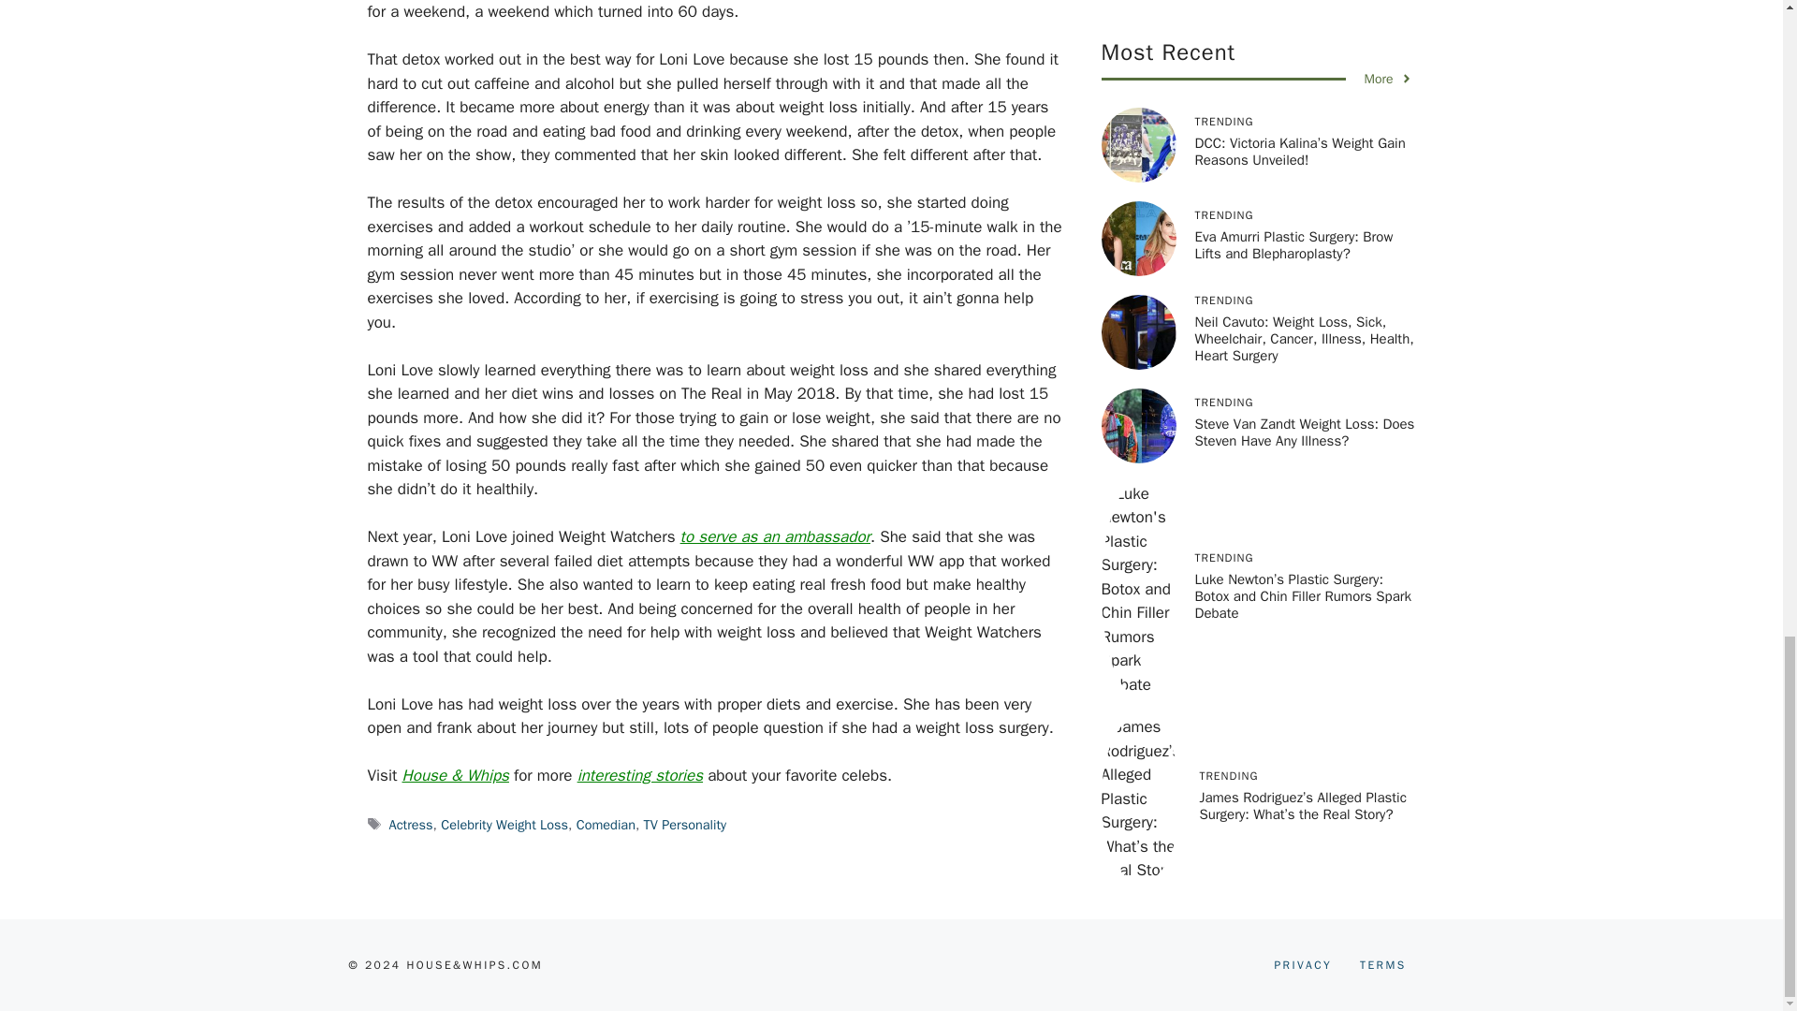 This screenshot has height=1011, width=1797. What do you see at coordinates (504, 824) in the screenshot?
I see `Celebrity Weight Loss` at bounding box center [504, 824].